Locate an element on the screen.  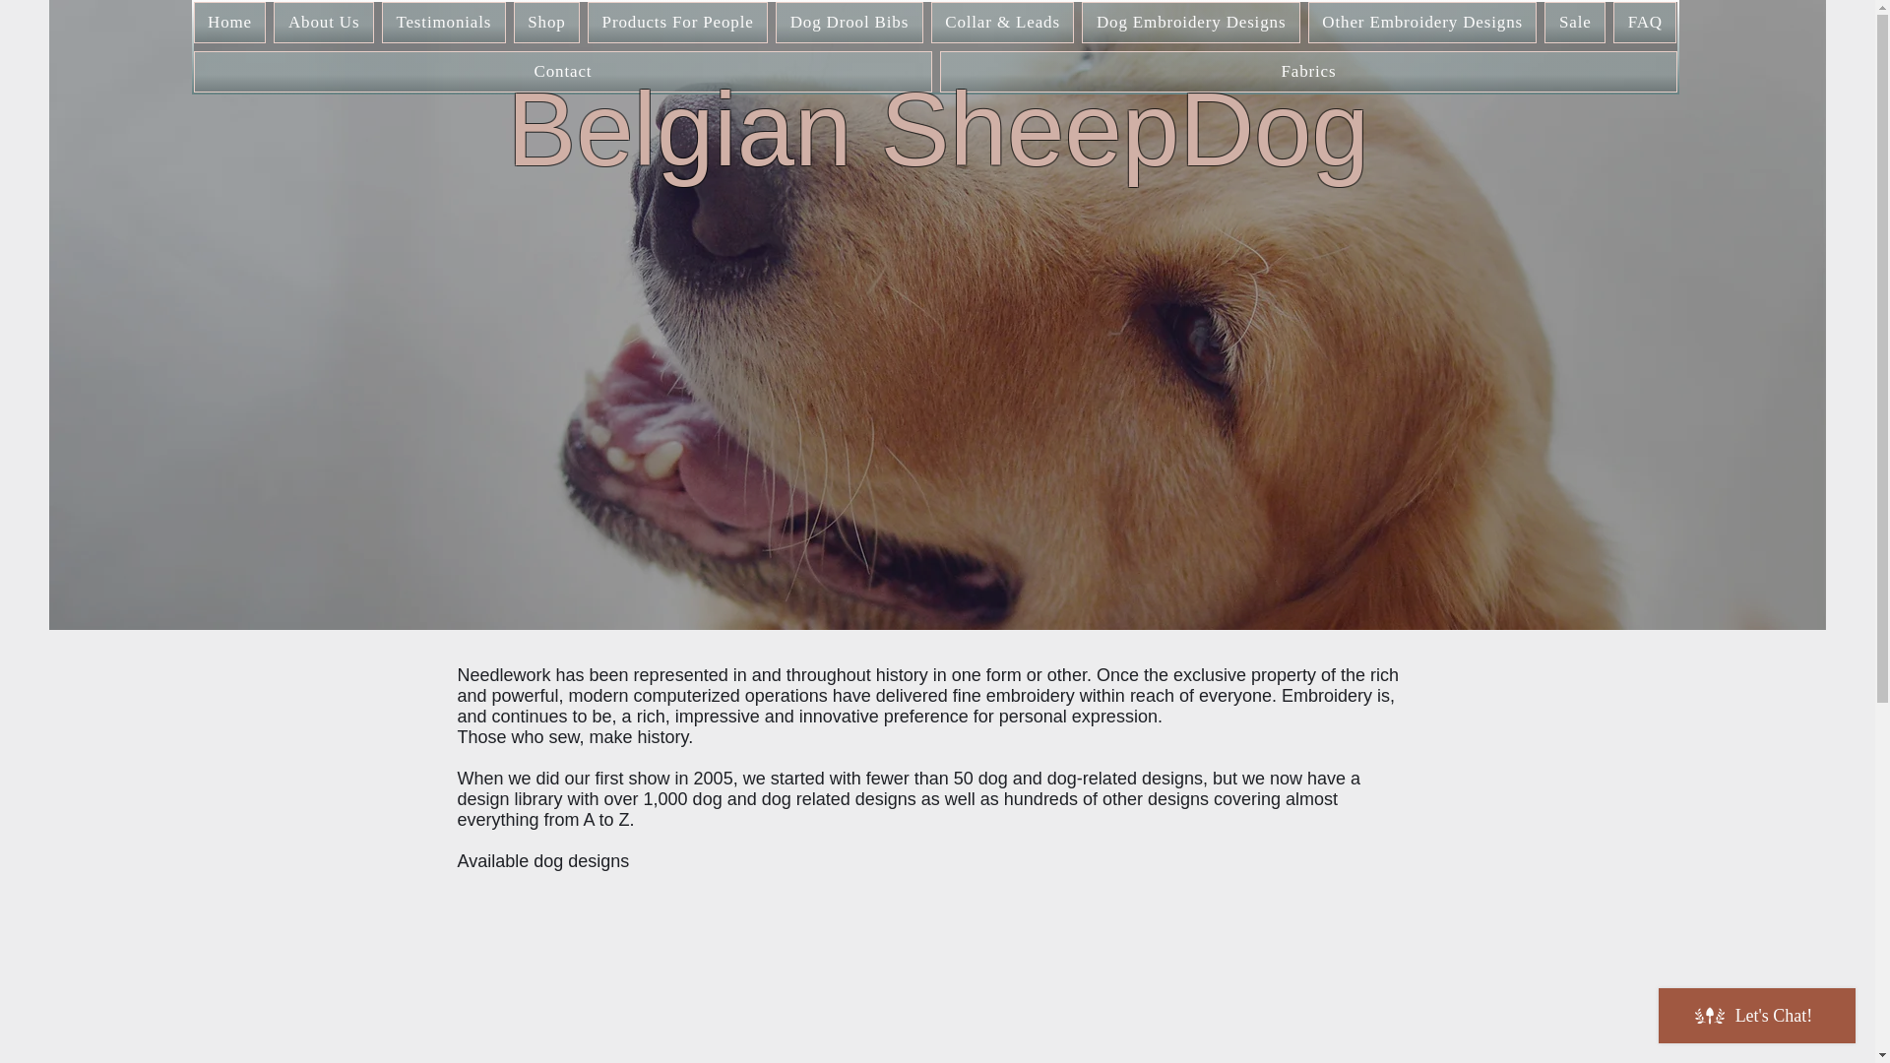
Home is located at coordinates (228, 23).